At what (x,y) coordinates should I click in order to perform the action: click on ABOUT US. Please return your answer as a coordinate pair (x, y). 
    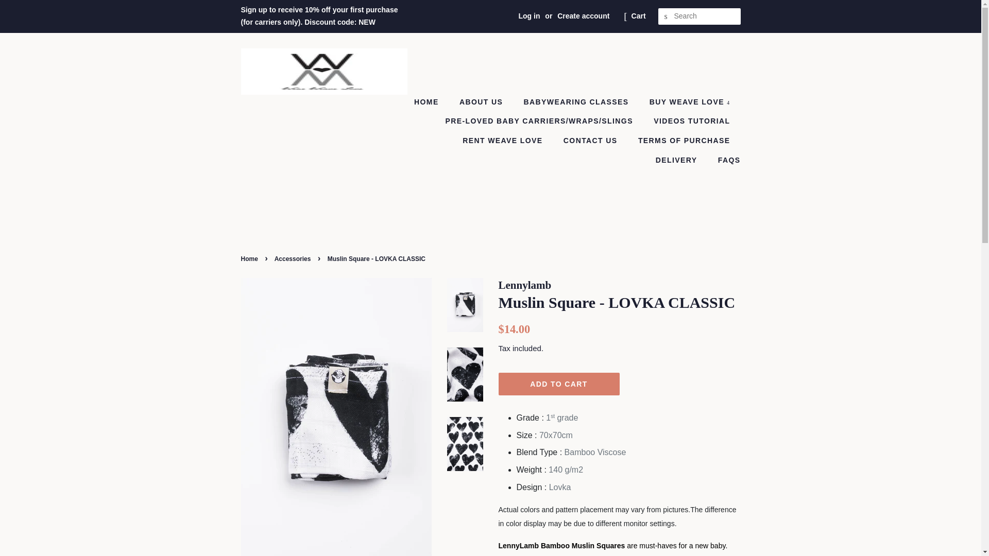
    Looking at the image, I should click on (482, 102).